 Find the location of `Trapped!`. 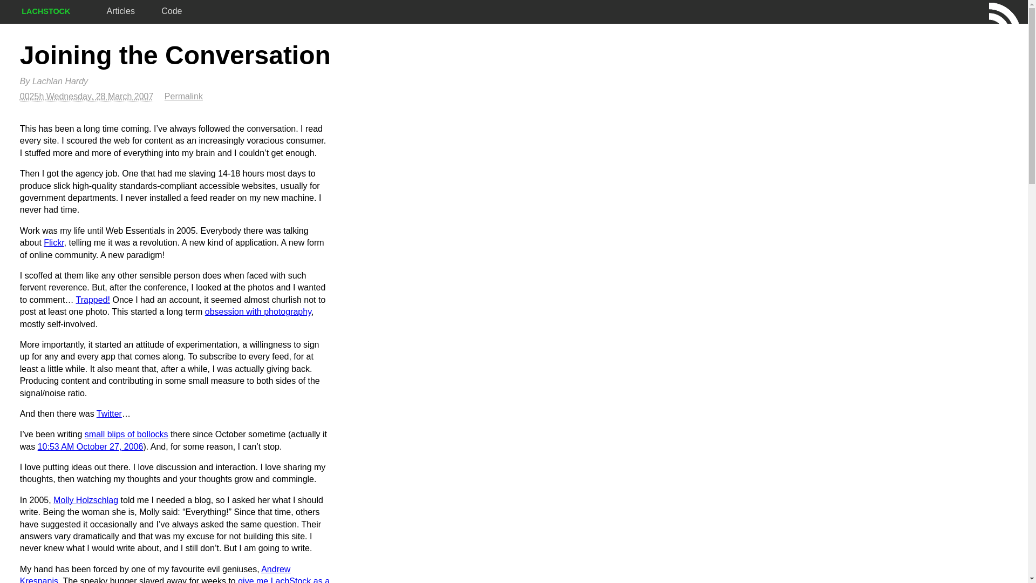

Trapped! is located at coordinates (93, 300).